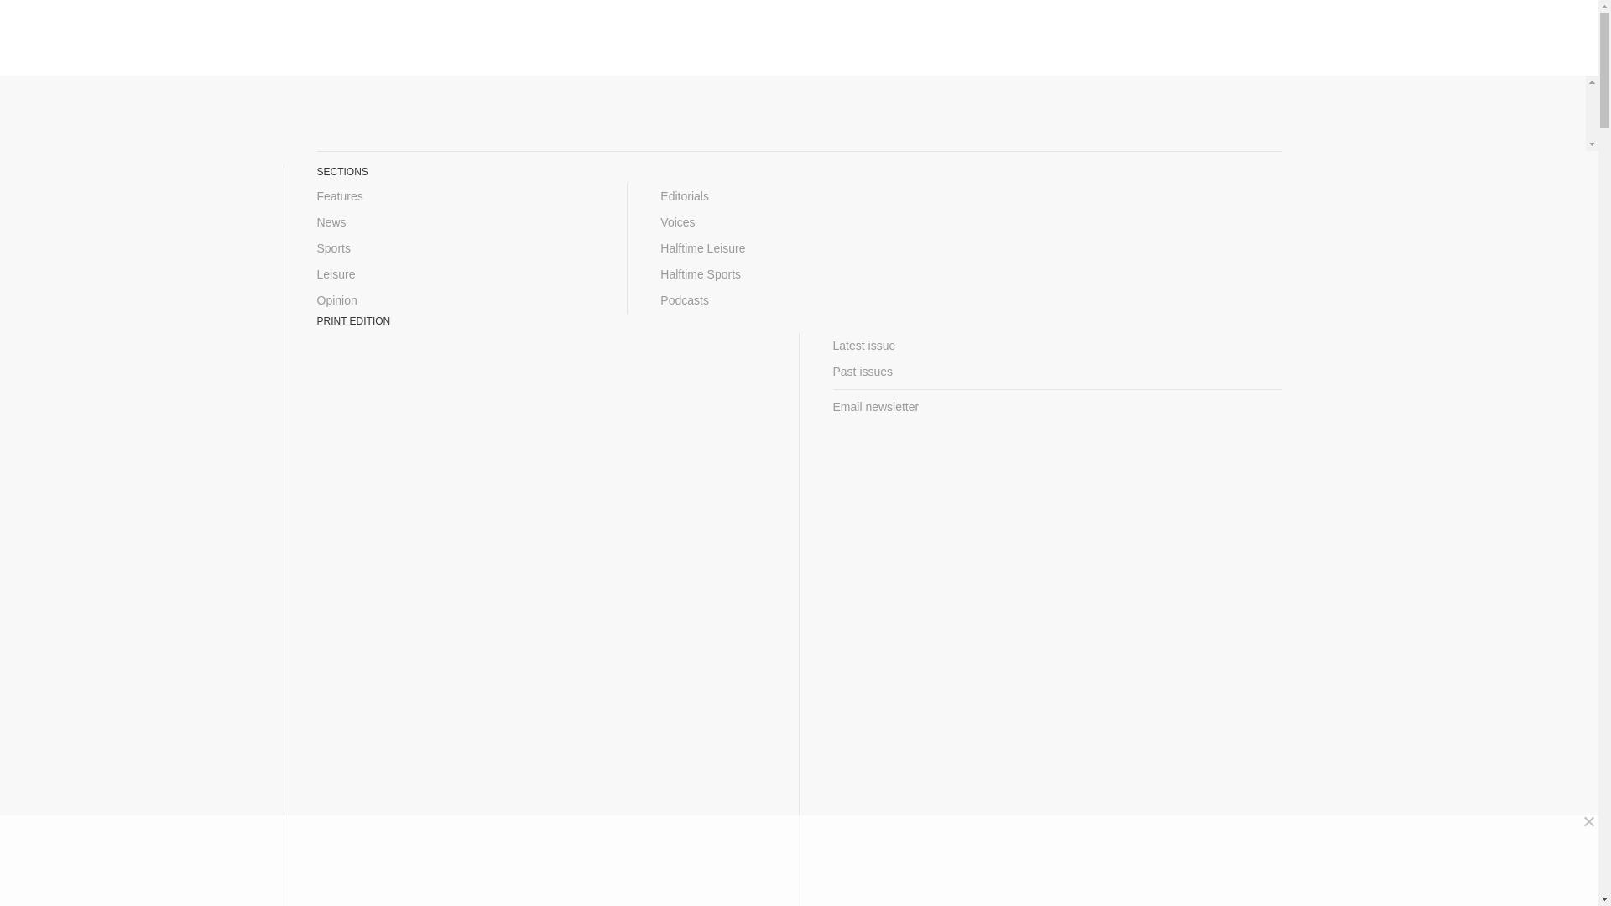 Image resolution: width=1611 pixels, height=906 pixels. I want to click on Email newsletter, so click(1056, 407).